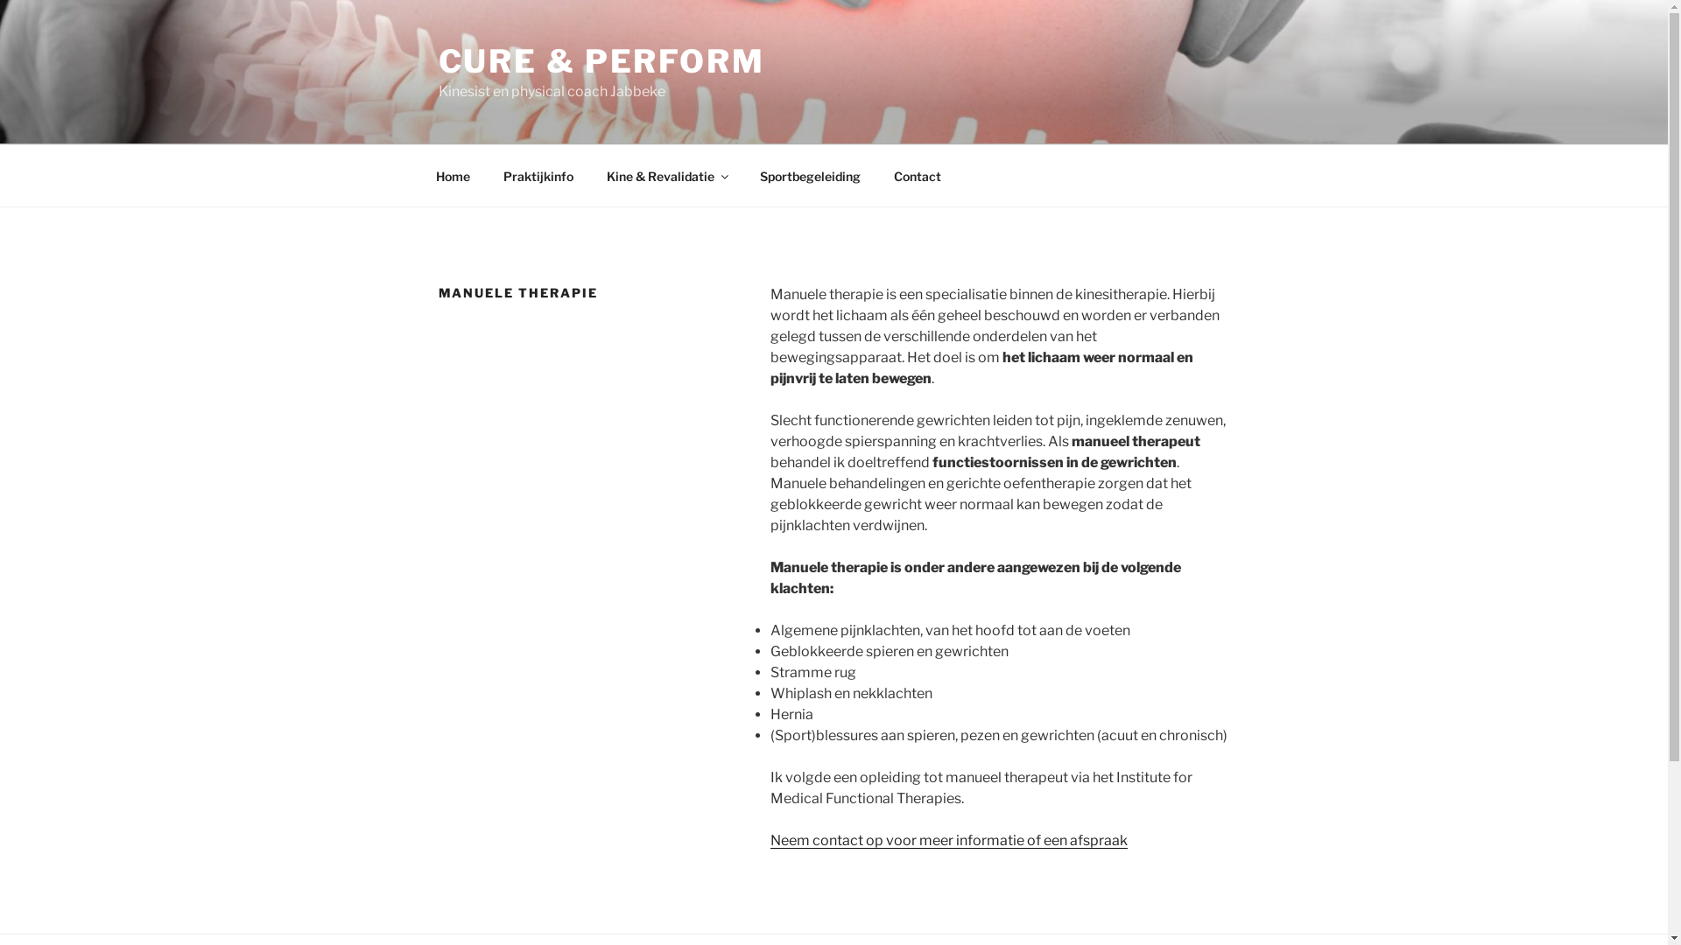 The image size is (1681, 945). Describe the element at coordinates (918, 175) in the screenshot. I see `Contact` at that location.